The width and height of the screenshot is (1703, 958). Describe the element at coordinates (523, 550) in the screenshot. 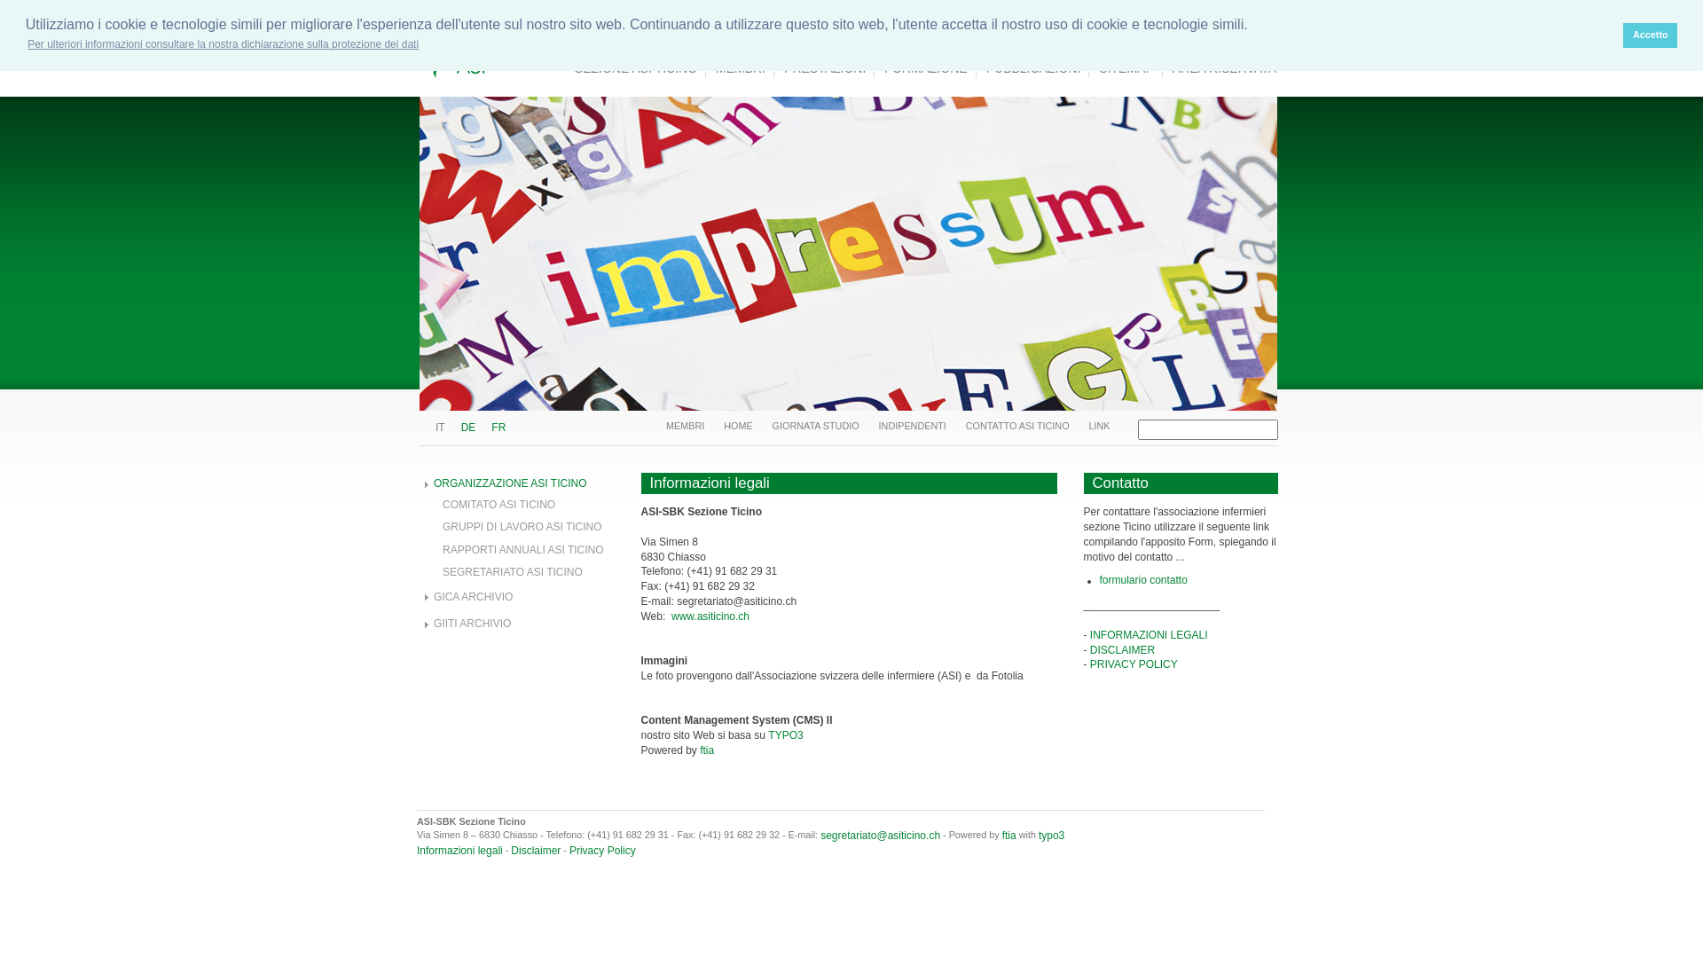

I see `RAPPORTI ANNUALI ASI TICINO` at that location.